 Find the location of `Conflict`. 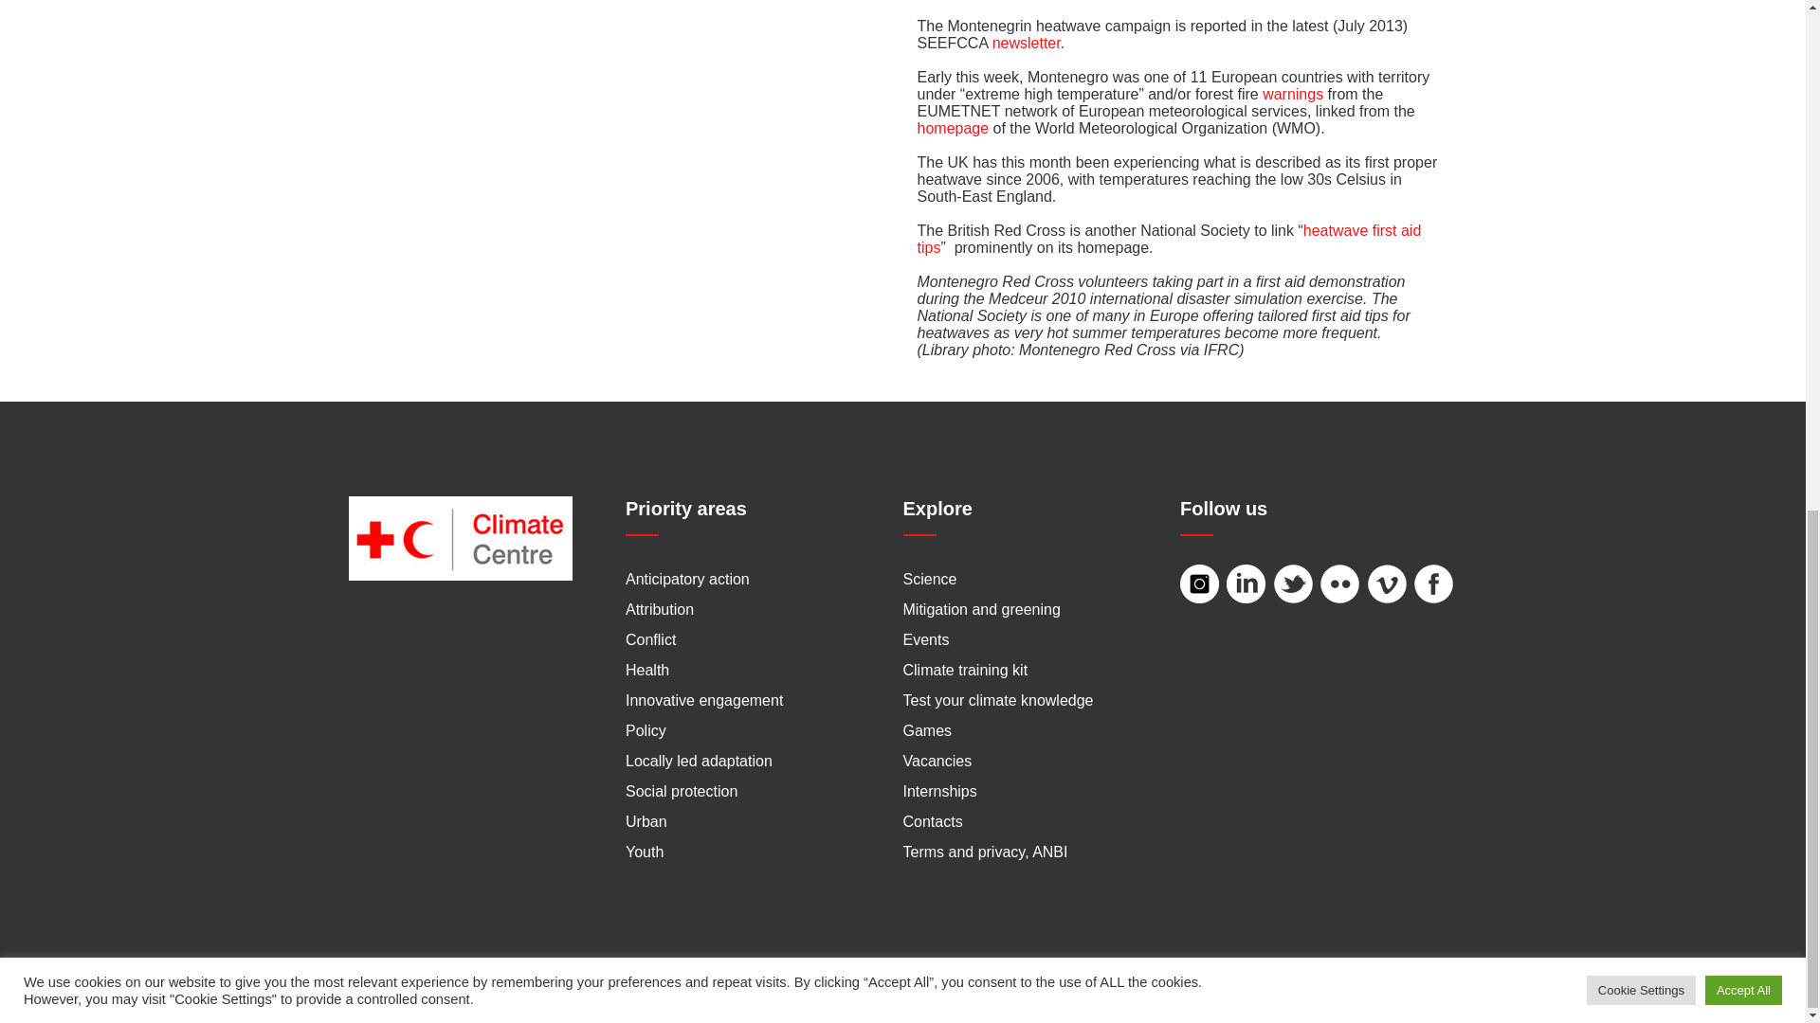

Conflict is located at coordinates (650, 639).